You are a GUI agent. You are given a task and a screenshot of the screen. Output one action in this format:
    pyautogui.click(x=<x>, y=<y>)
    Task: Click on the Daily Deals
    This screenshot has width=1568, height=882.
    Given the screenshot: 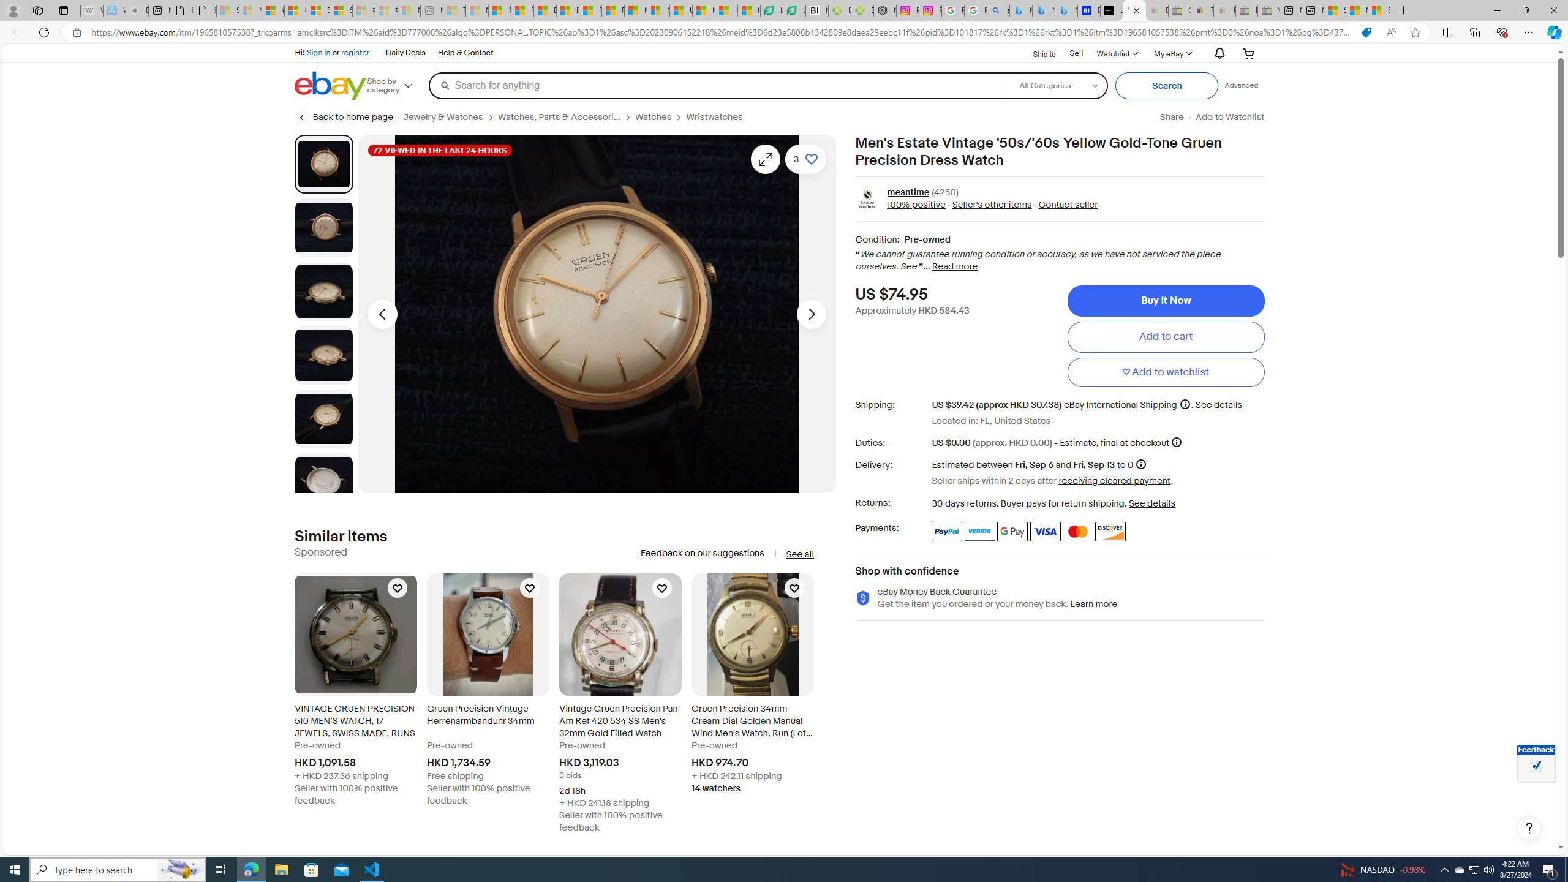 What is the action you would take?
    pyautogui.click(x=405, y=53)
    